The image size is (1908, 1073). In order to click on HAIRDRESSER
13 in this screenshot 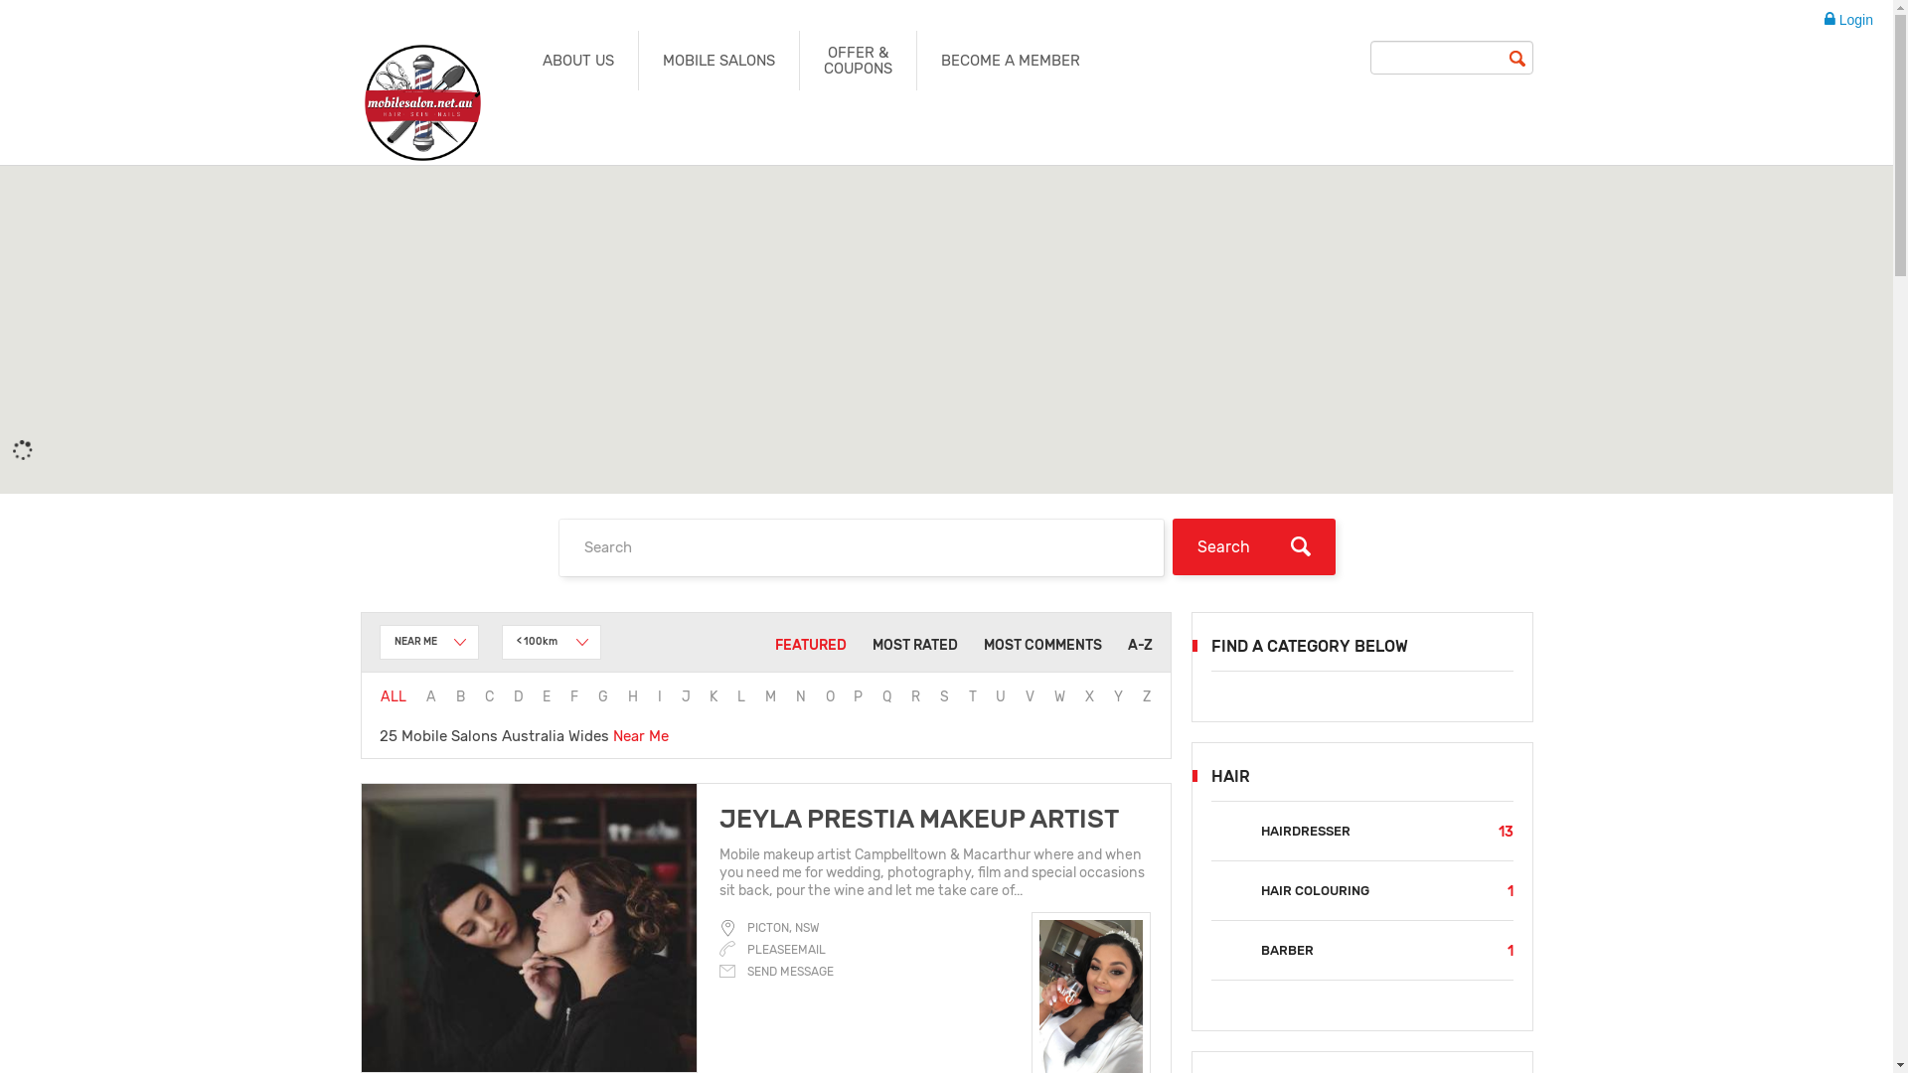, I will do `click(1361, 831)`.